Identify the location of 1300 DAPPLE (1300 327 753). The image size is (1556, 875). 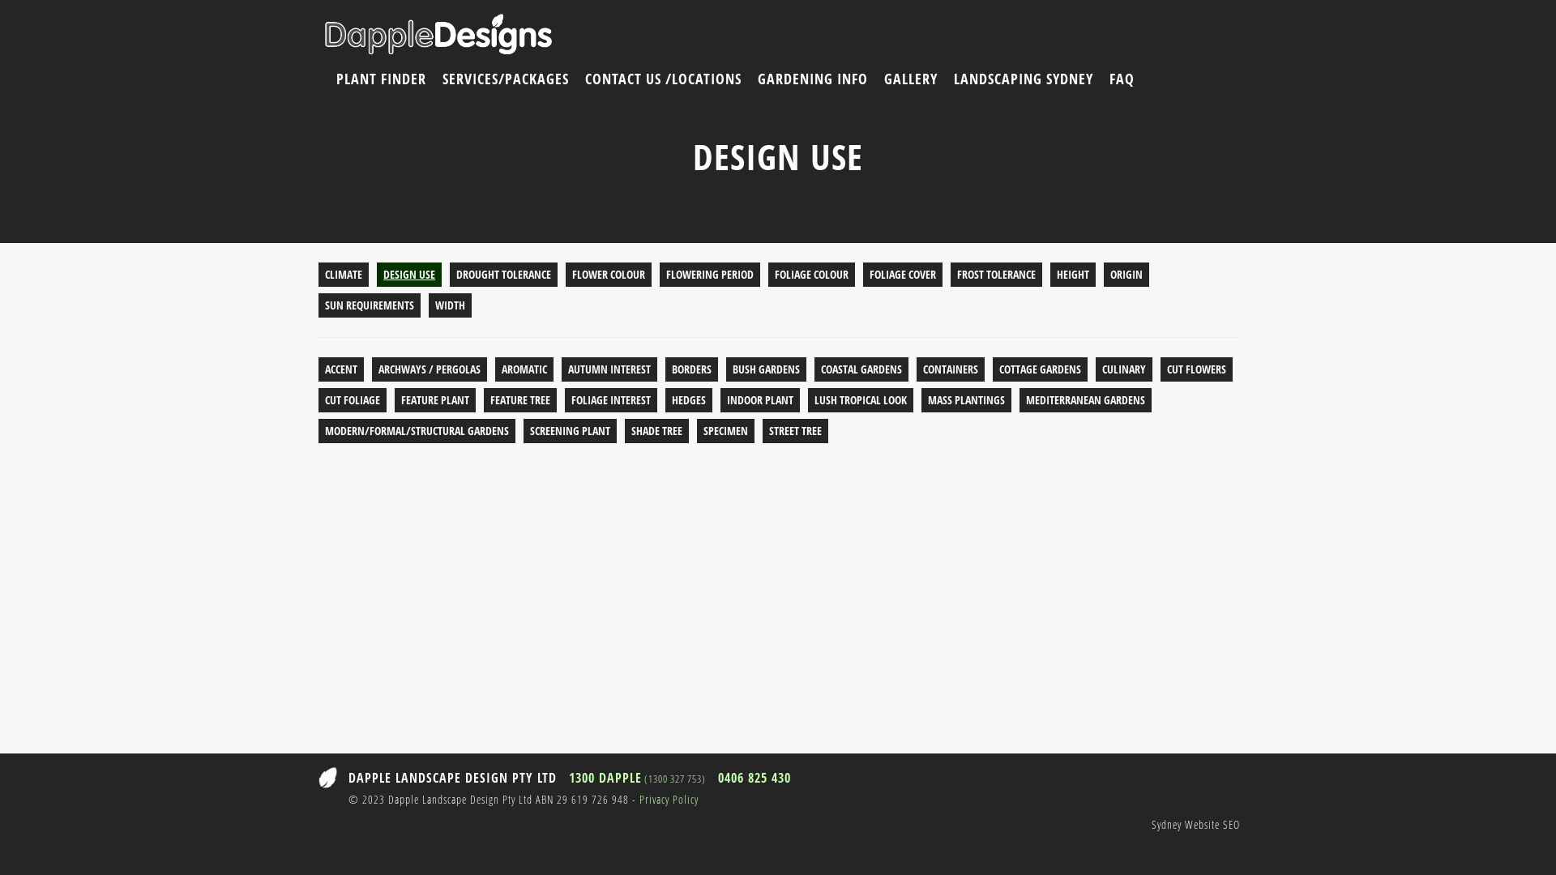
(637, 778).